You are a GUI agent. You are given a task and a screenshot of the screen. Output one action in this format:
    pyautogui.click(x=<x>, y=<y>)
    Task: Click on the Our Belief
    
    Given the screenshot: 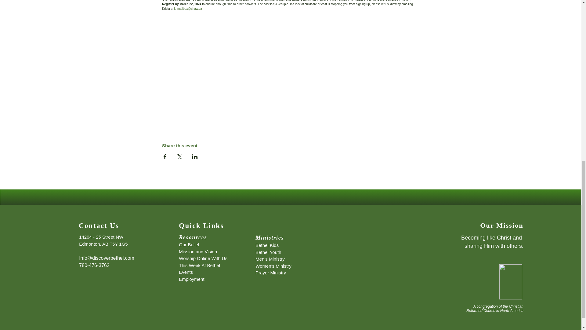 What is the action you would take?
    pyautogui.click(x=189, y=244)
    